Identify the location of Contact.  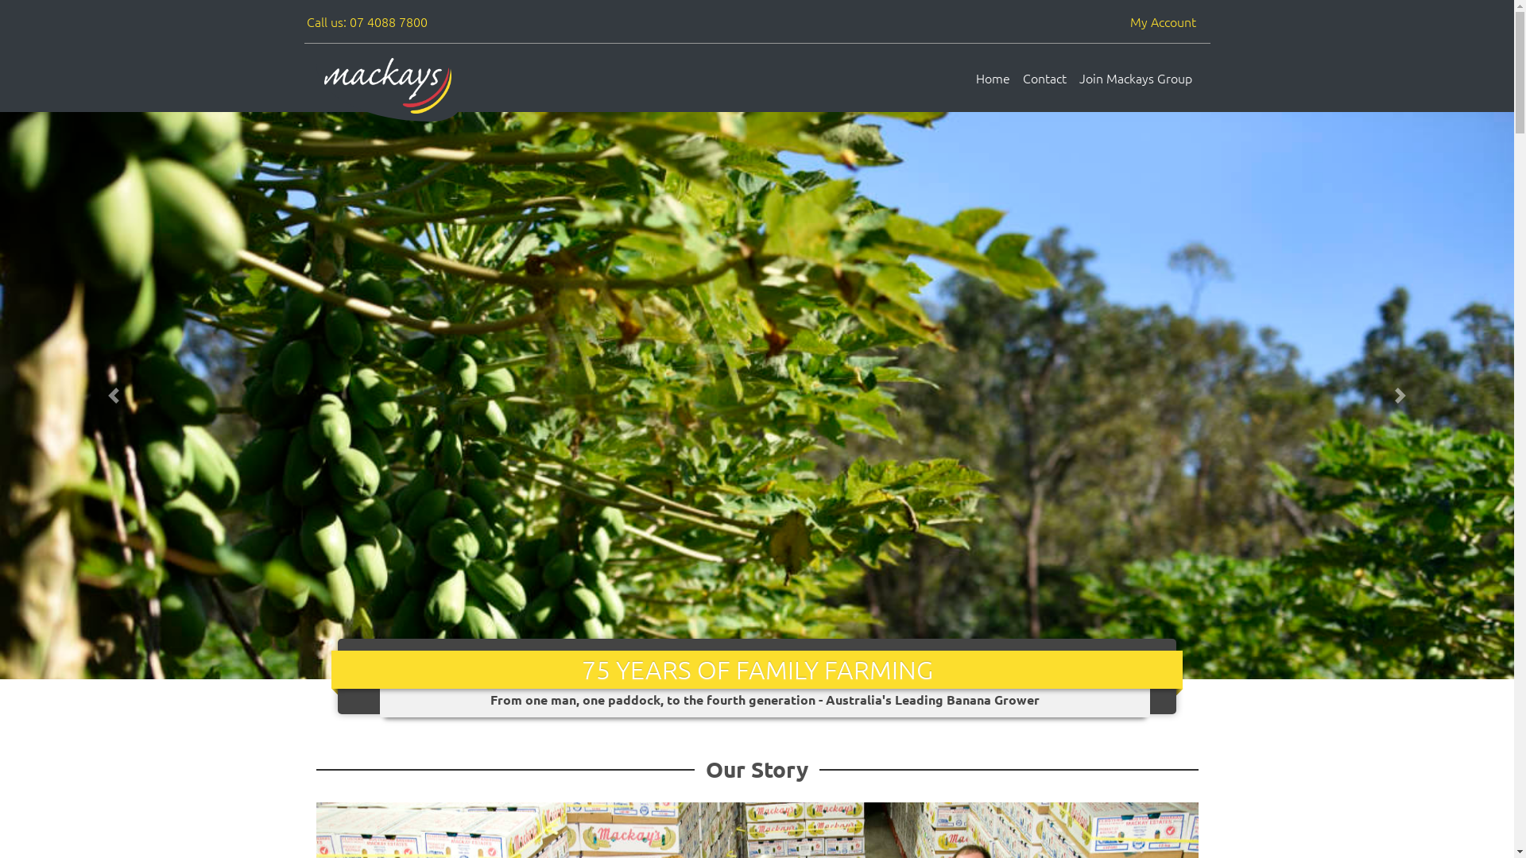
(1044, 78).